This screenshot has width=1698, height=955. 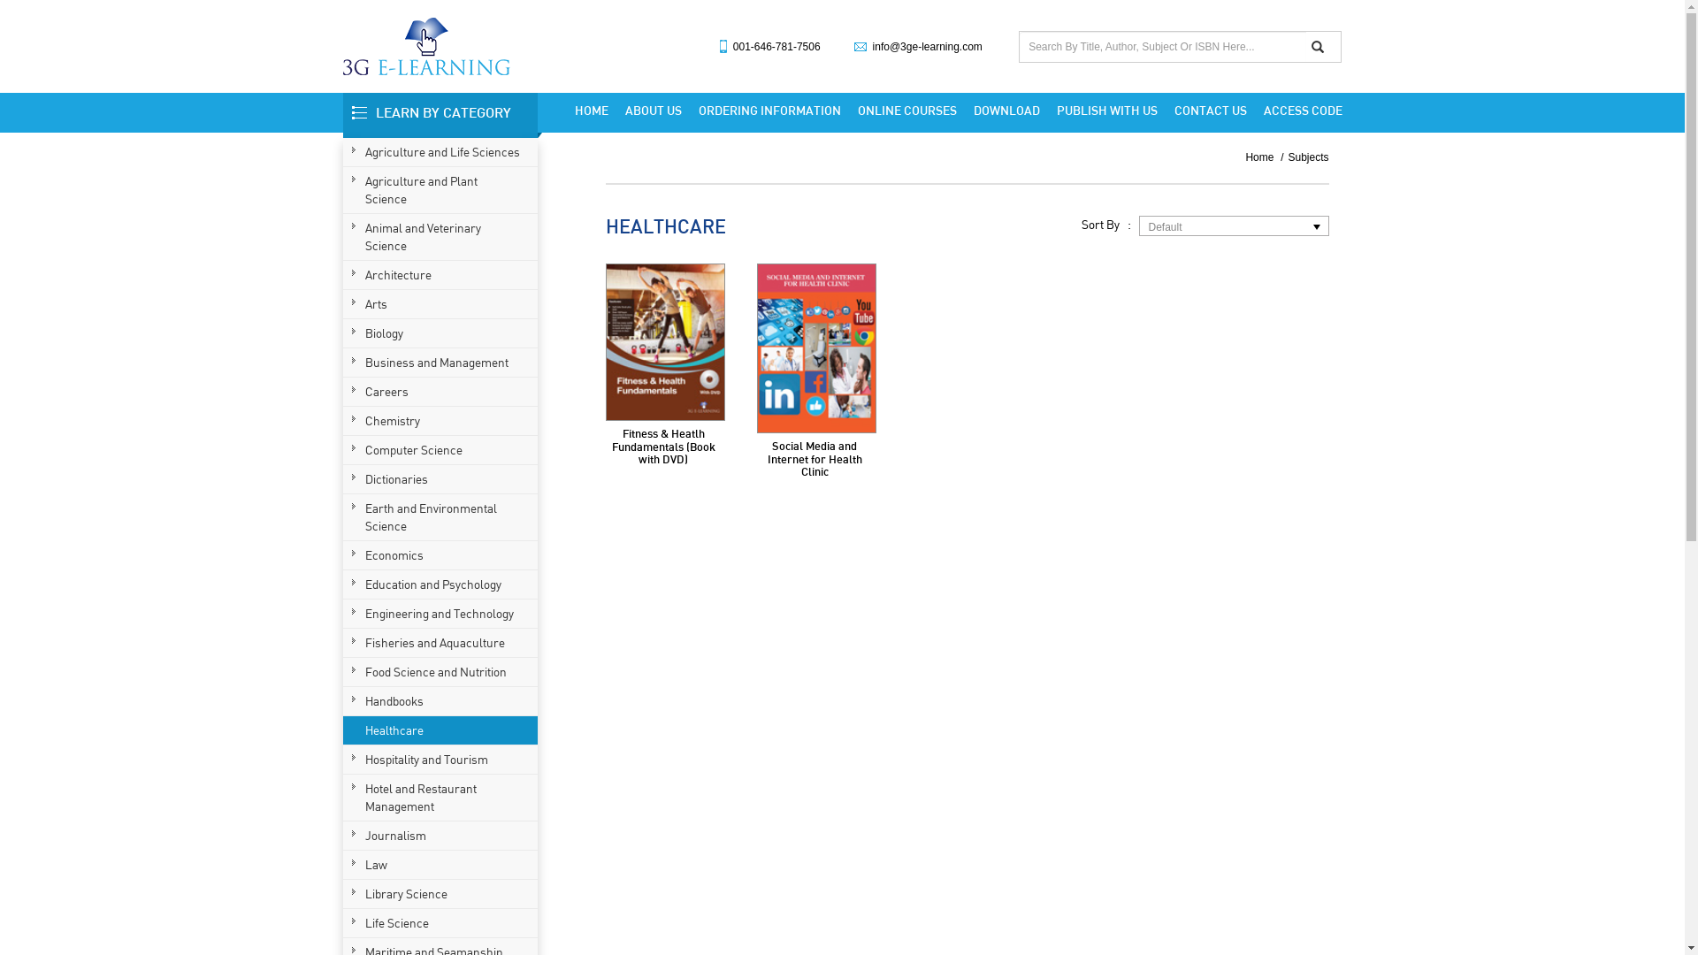 I want to click on Home, so click(x=1265, y=157).